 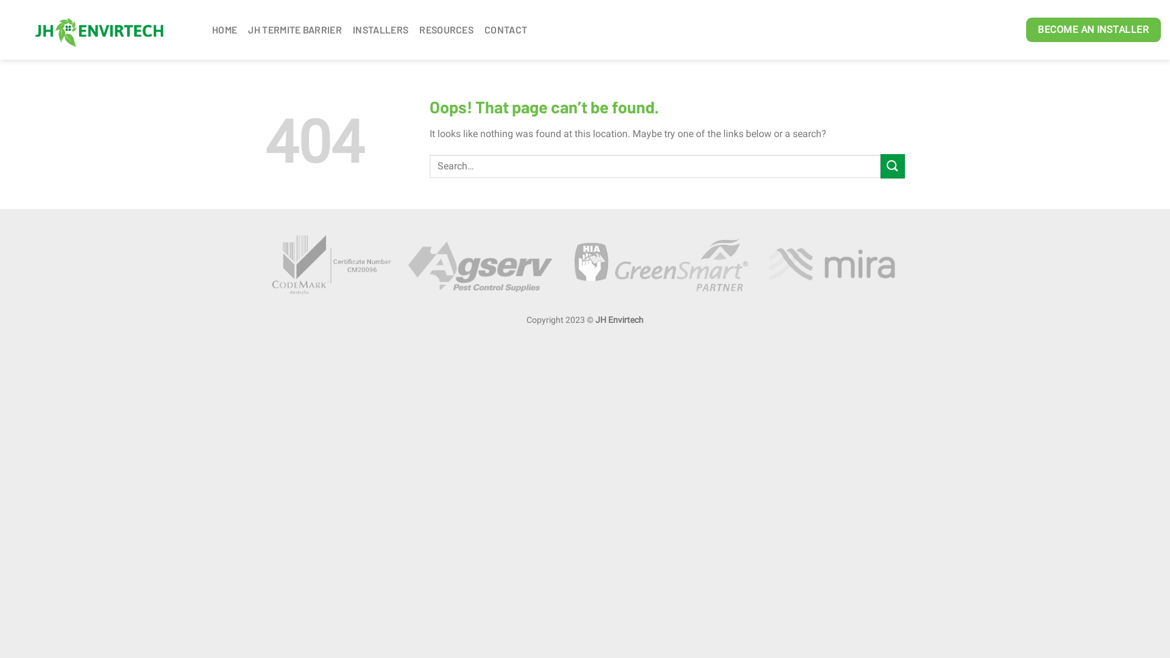 What do you see at coordinates (1093, 30) in the screenshot?
I see `BECOME AN INSTALLER` at bounding box center [1093, 30].